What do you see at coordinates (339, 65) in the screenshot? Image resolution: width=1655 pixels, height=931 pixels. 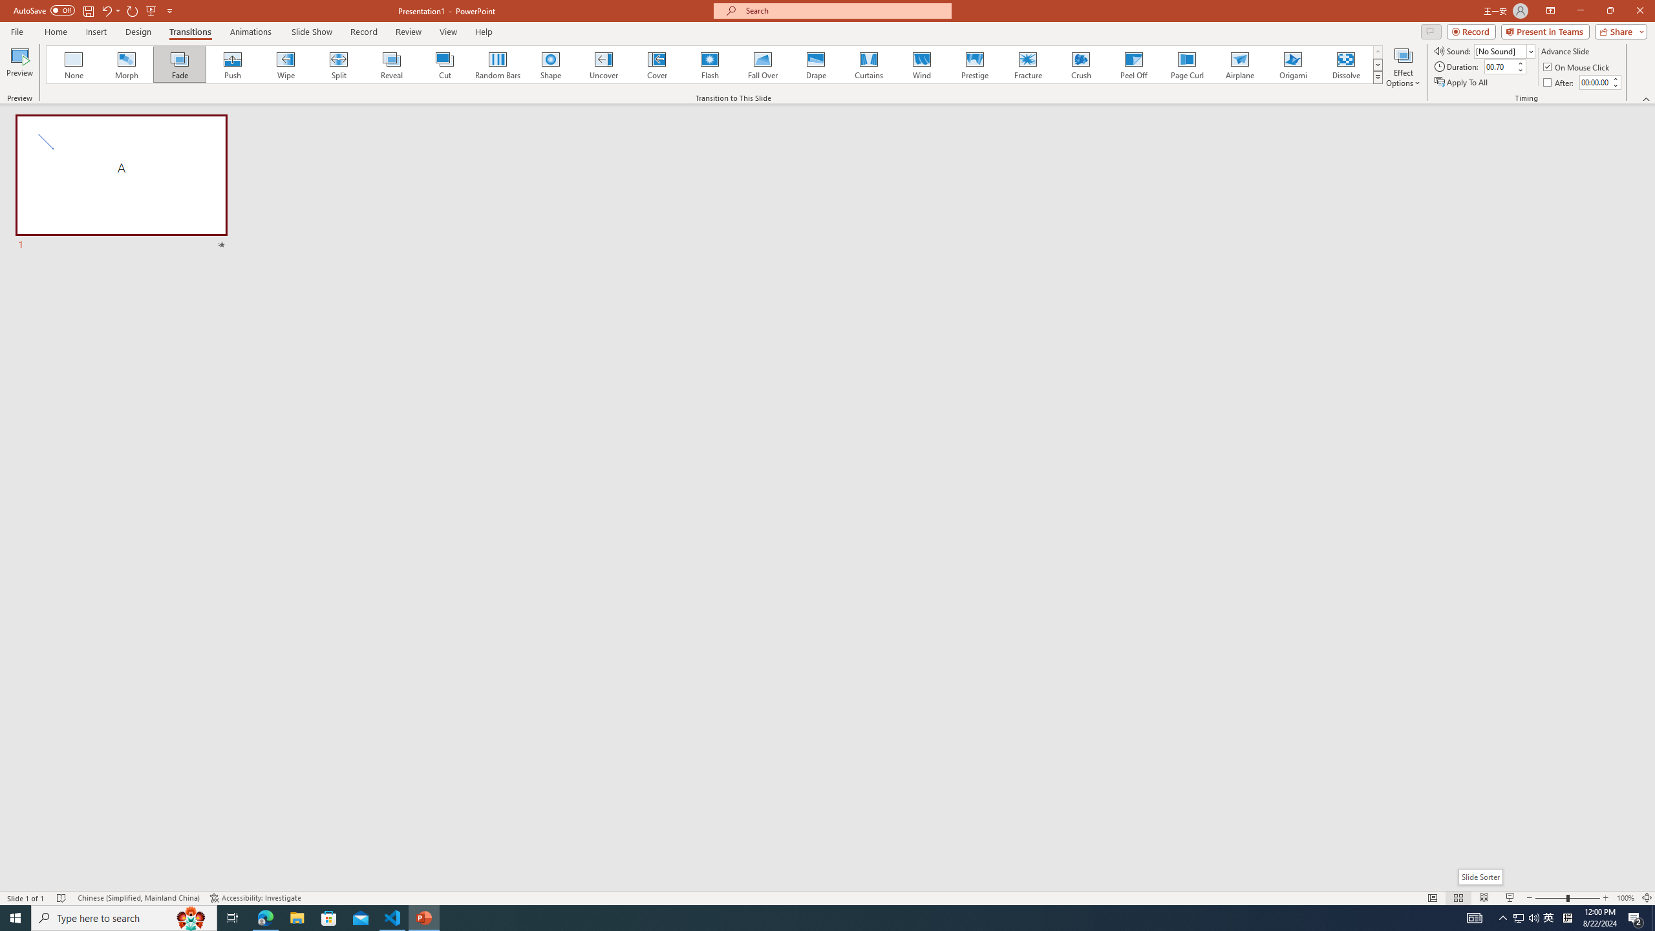 I see `Split` at bounding box center [339, 65].